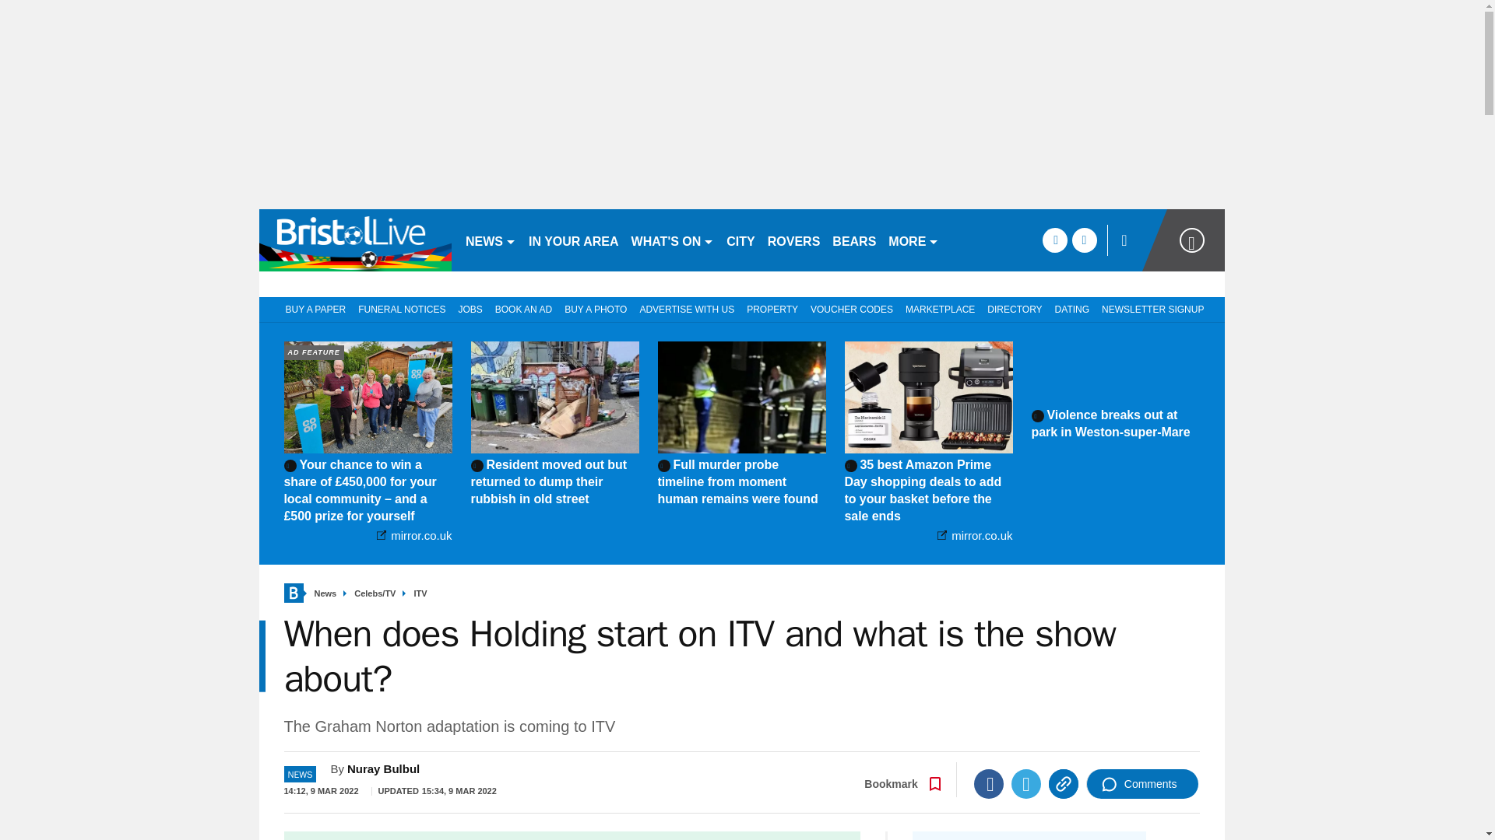 This screenshot has height=840, width=1495. I want to click on twitter, so click(1084, 240).